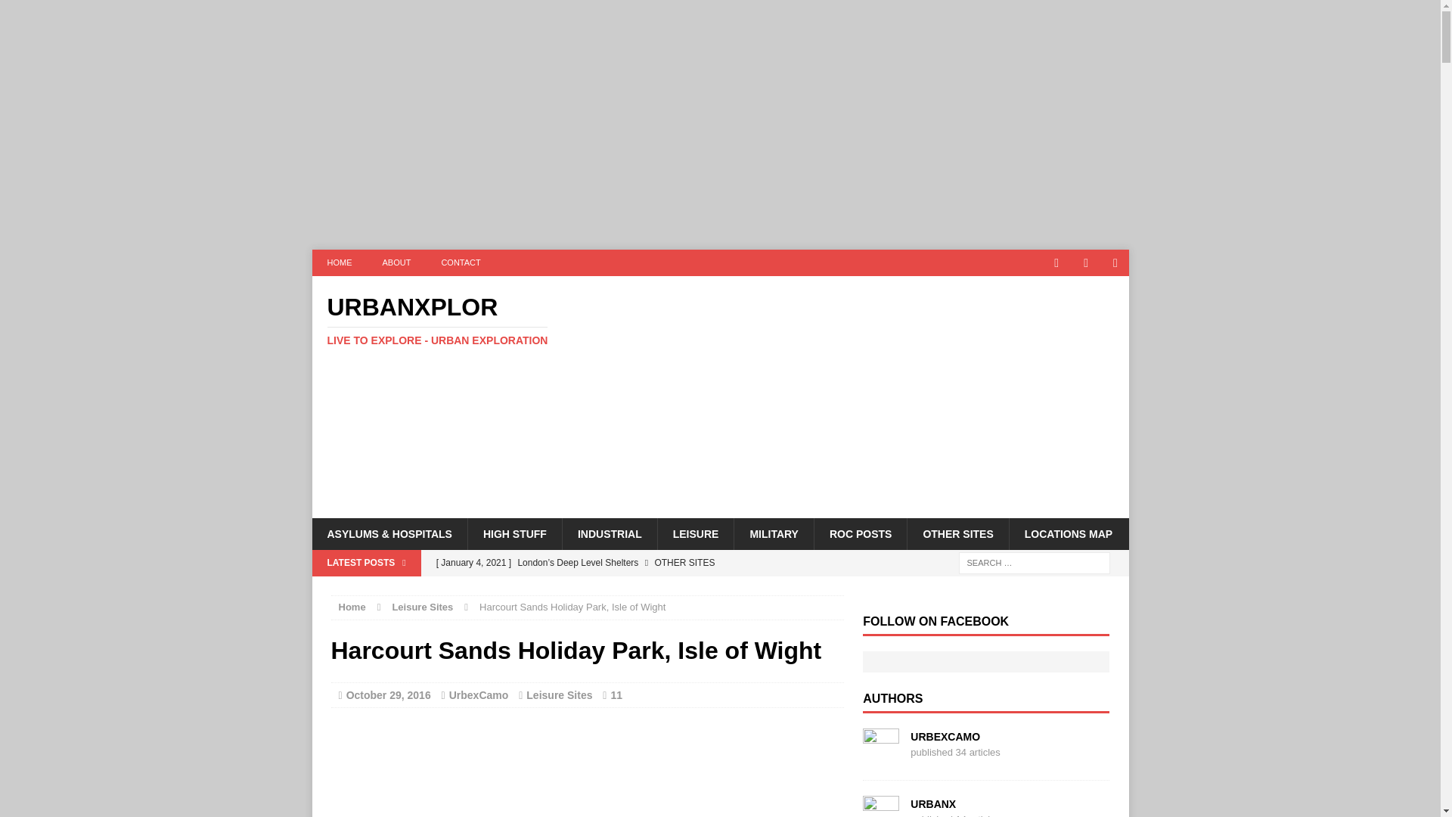 The image size is (1452, 817). What do you see at coordinates (696, 533) in the screenshot?
I see `LEISURE` at bounding box center [696, 533].